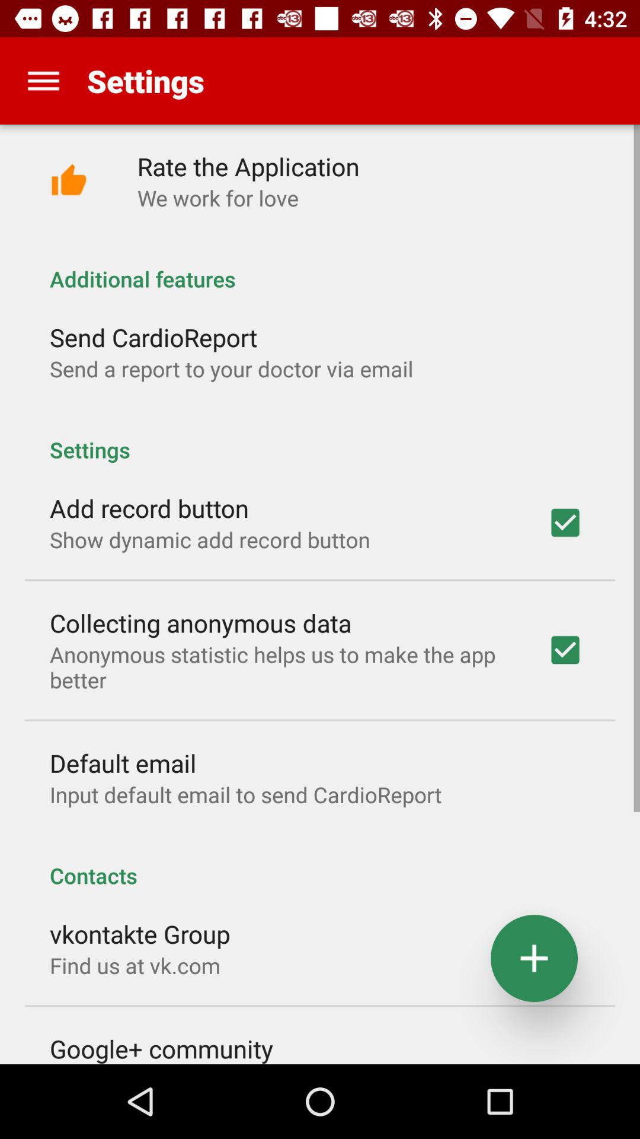 The width and height of the screenshot is (640, 1139). Describe the element at coordinates (218, 198) in the screenshot. I see `flip until we work for` at that location.